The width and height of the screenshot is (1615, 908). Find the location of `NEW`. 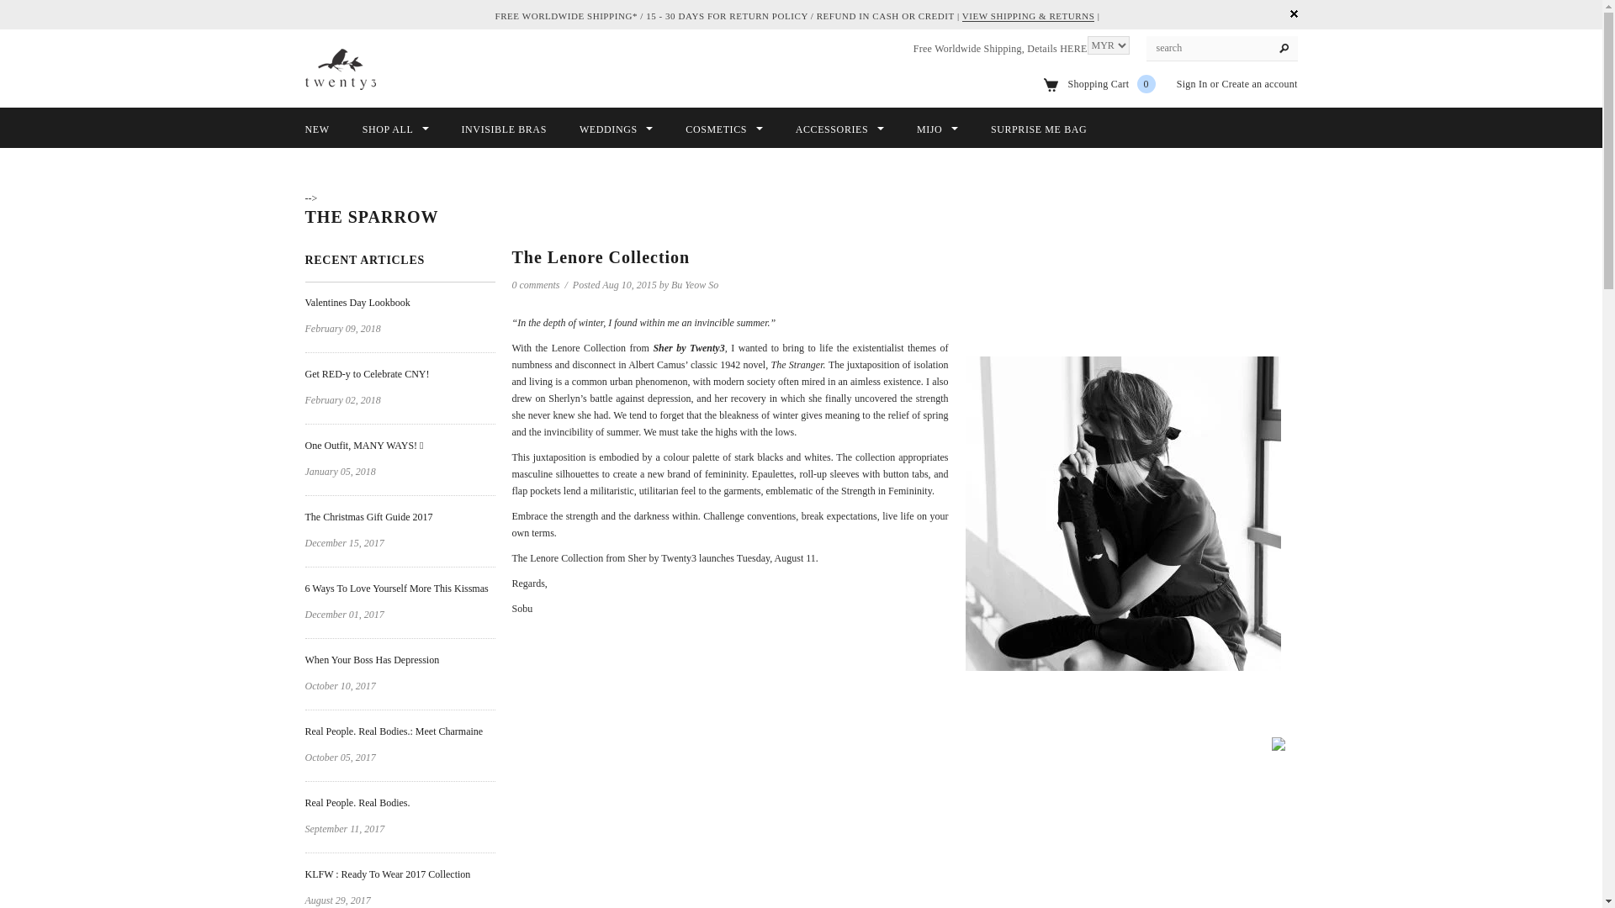

NEW is located at coordinates (316, 129).